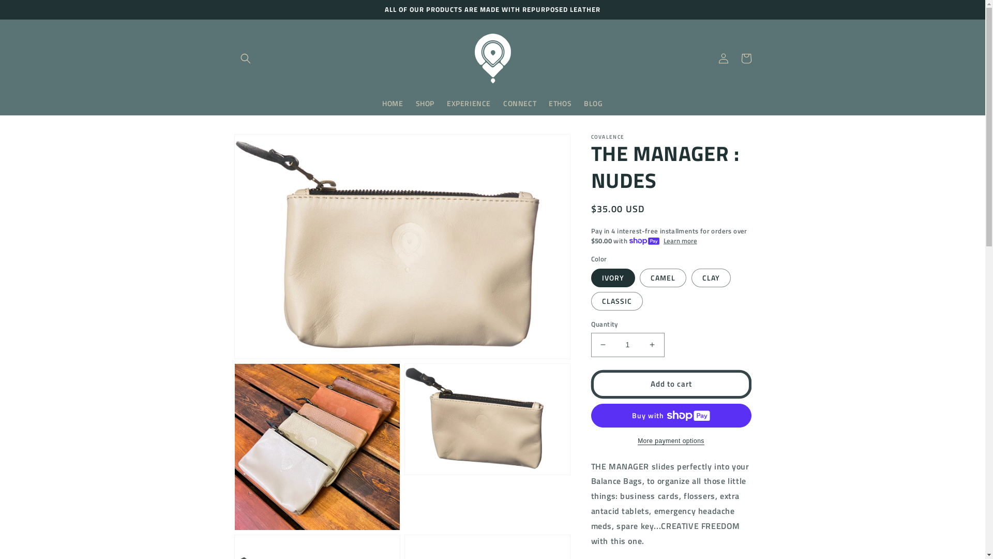 The height and width of the screenshot is (559, 993). I want to click on More payment options, so click(671, 441).